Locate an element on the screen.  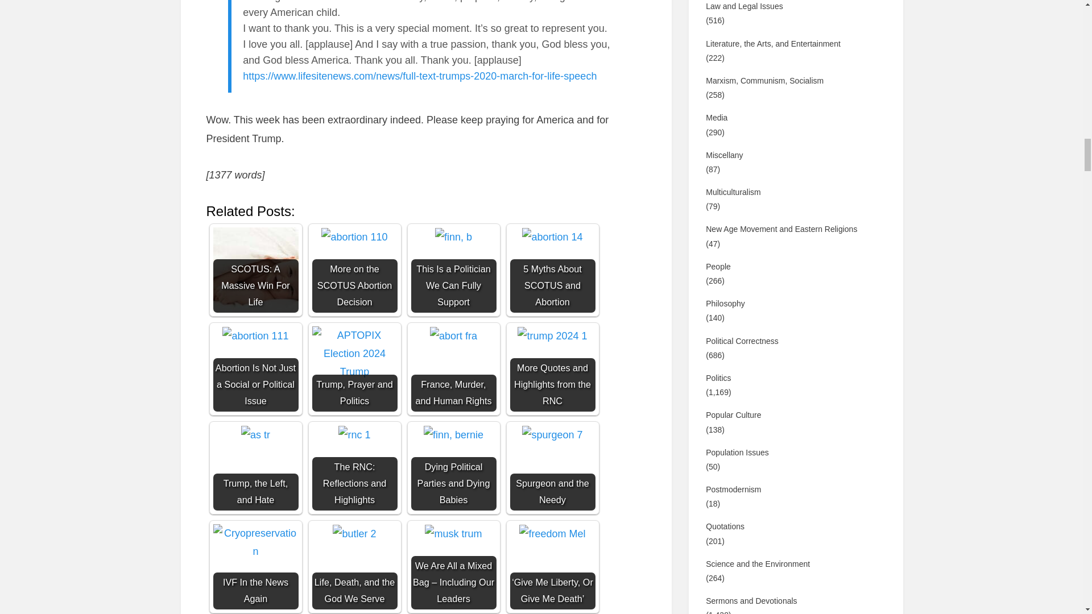
France, Murder, and Human Rights is located at coordinates (453, 368).